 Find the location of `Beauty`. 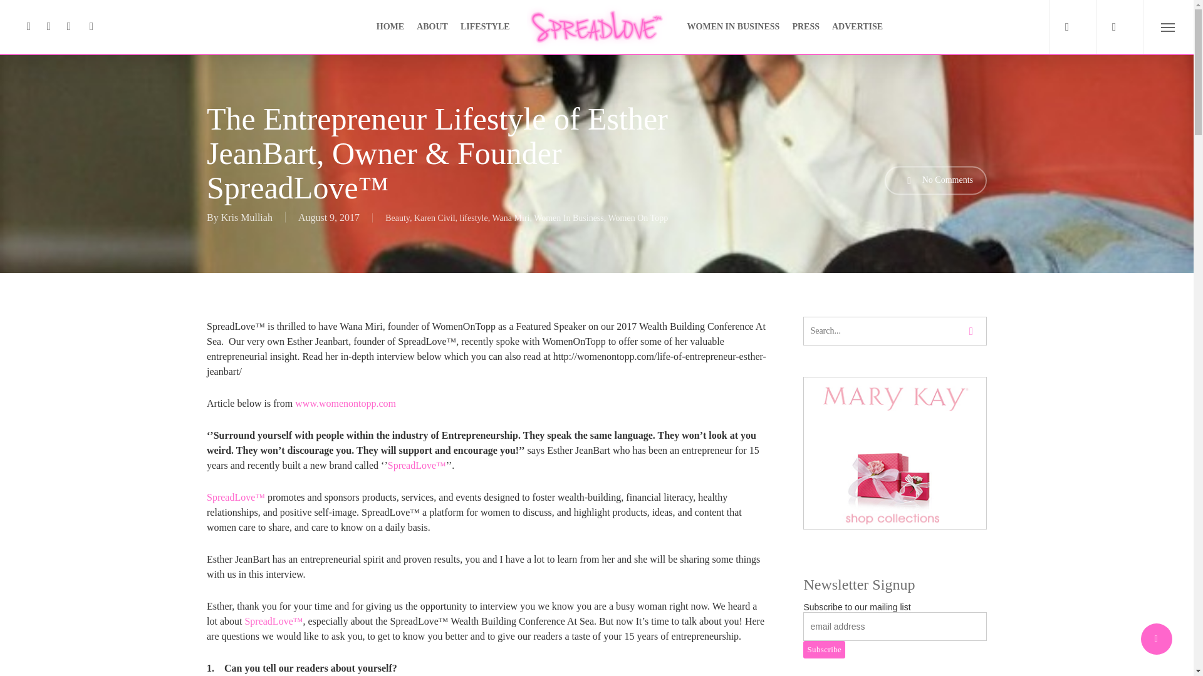

Beauty is located at coordinates (397, 218).